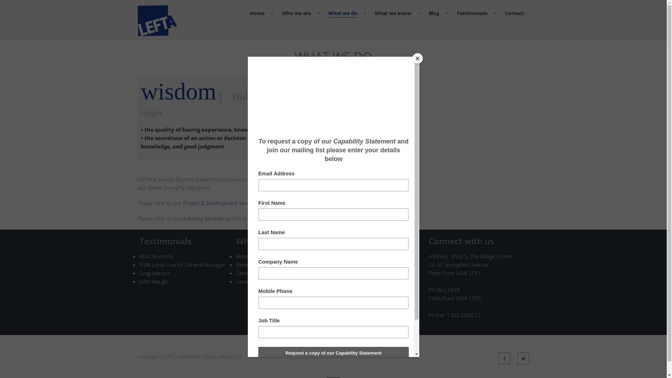  I want to click on What we know, so click(393, 13).